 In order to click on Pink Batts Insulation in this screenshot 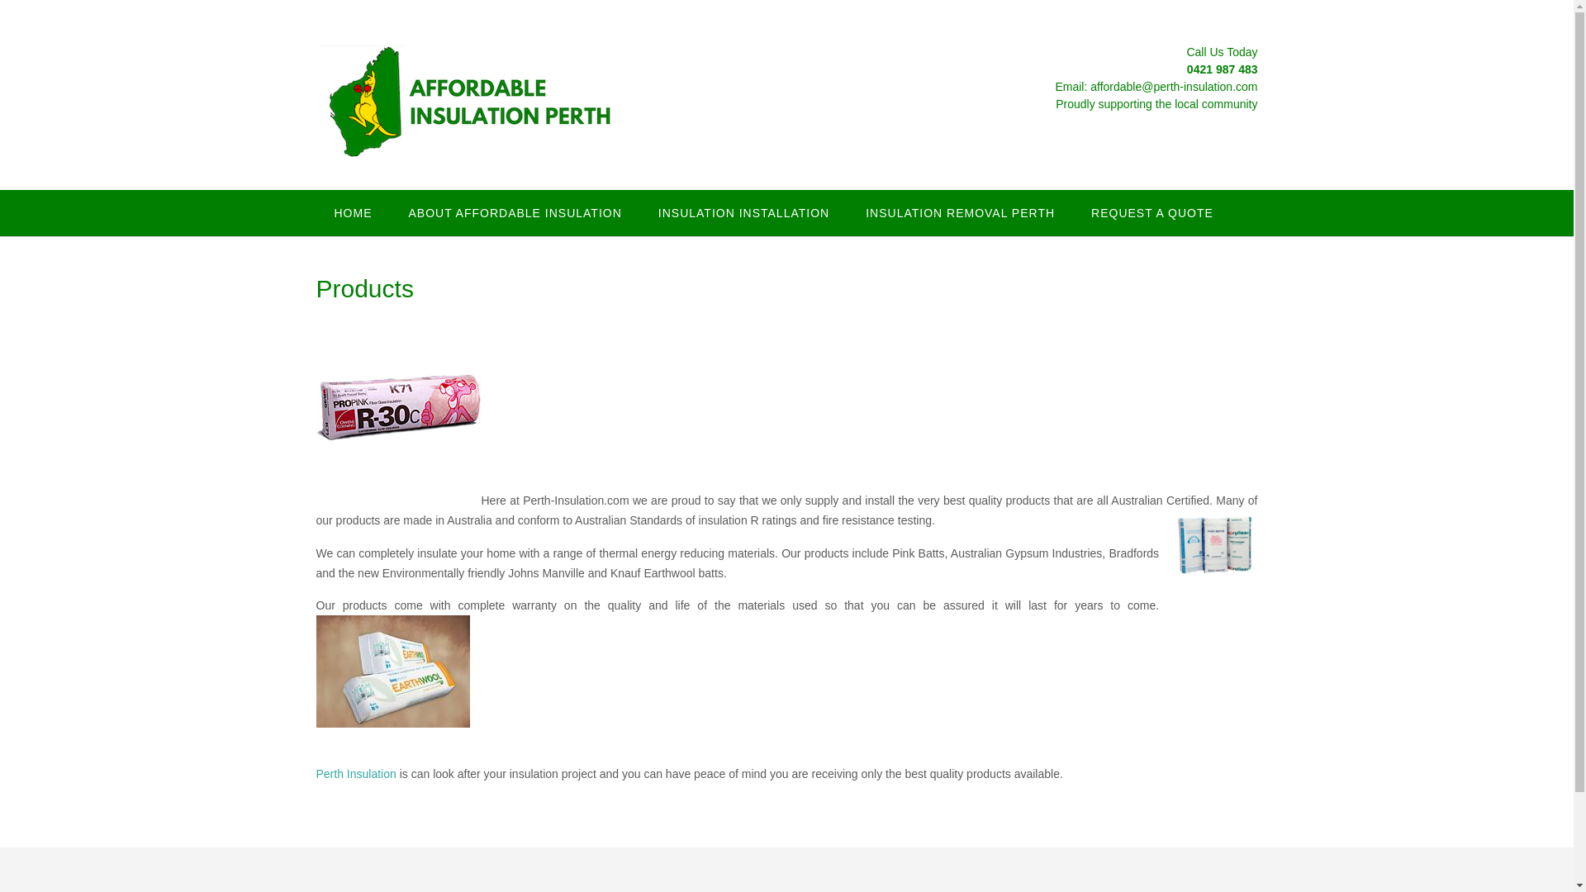, I will do `click(398, 404)`.